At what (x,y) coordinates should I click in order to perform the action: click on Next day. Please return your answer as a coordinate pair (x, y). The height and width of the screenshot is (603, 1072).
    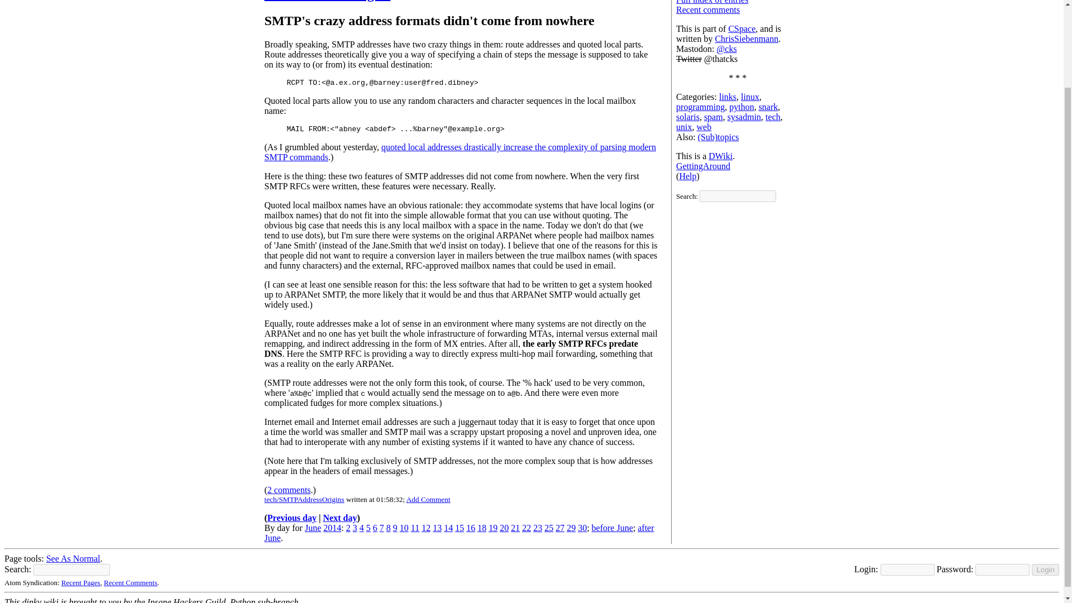
    Looking at the image, I should click on (340, 518).